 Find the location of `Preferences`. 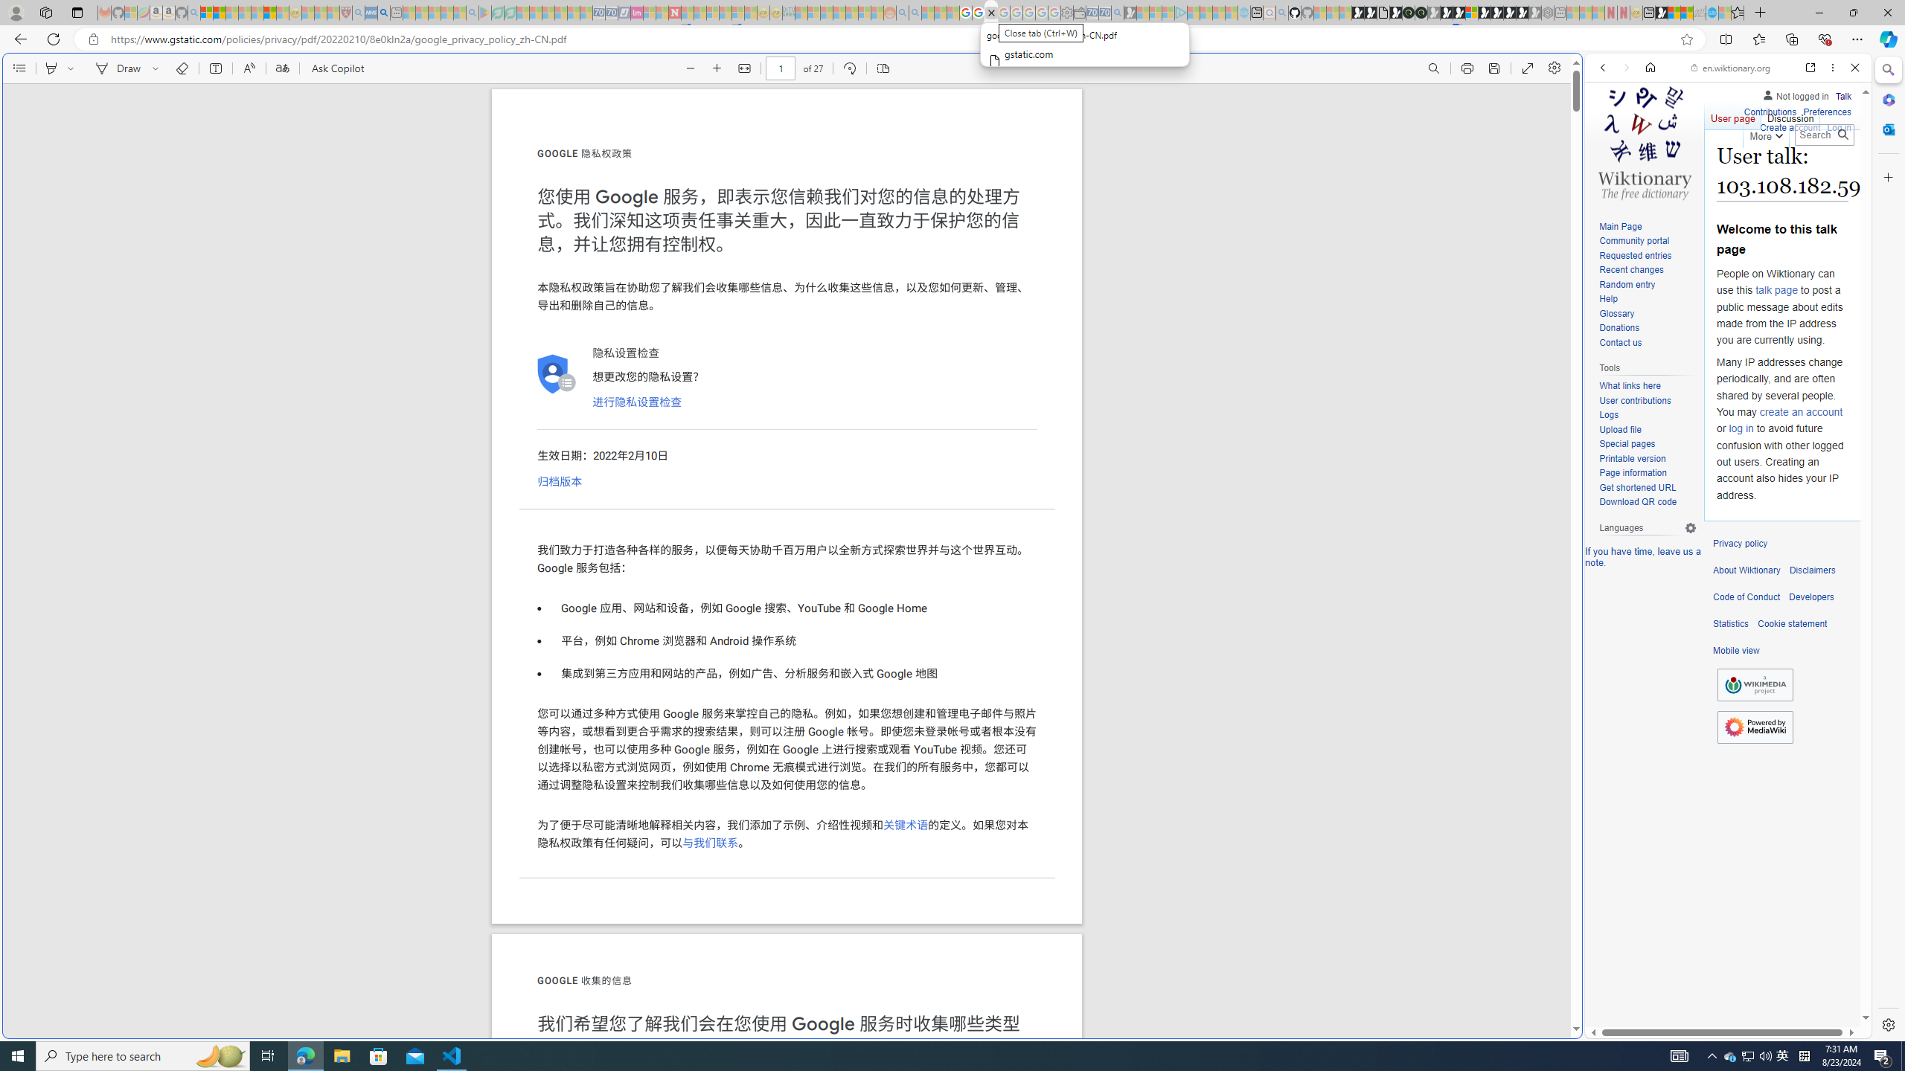

Preferences is located at coordinates (1826, 112).